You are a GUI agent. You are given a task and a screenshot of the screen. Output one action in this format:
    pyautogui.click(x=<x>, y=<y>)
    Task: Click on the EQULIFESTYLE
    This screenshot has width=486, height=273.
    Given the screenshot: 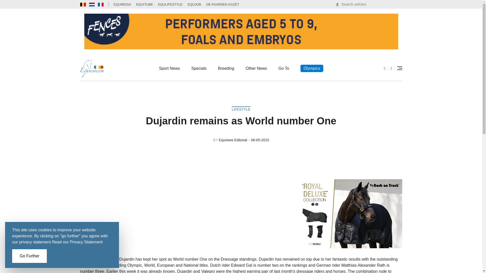 What is the action you would take?
    pyautogui.click(x=170, y=4)
    